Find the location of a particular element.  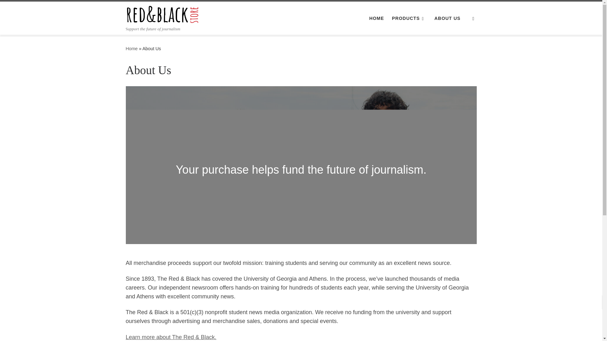

ABOUT US is located at coordinates (447, 18).